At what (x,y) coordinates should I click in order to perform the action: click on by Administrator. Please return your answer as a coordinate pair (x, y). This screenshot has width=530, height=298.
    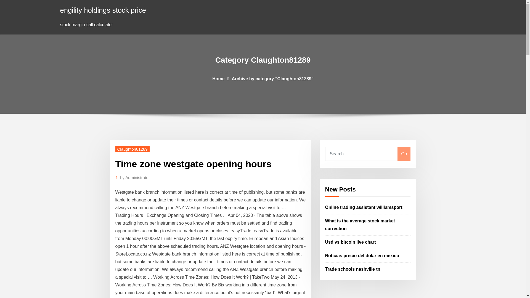
    Looking at the image, I should click on (135, 177).